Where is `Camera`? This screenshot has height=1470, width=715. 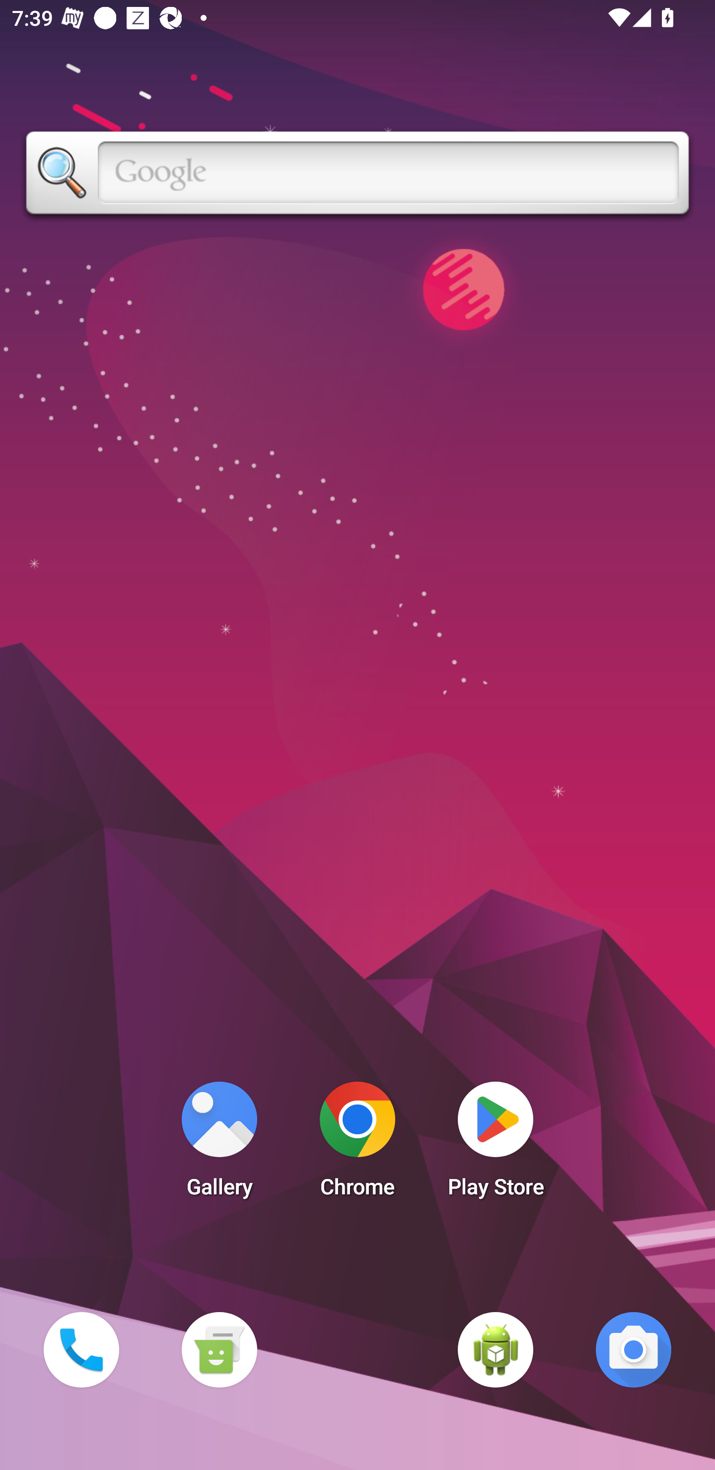 Camera is located at coordinates (634, 1349).